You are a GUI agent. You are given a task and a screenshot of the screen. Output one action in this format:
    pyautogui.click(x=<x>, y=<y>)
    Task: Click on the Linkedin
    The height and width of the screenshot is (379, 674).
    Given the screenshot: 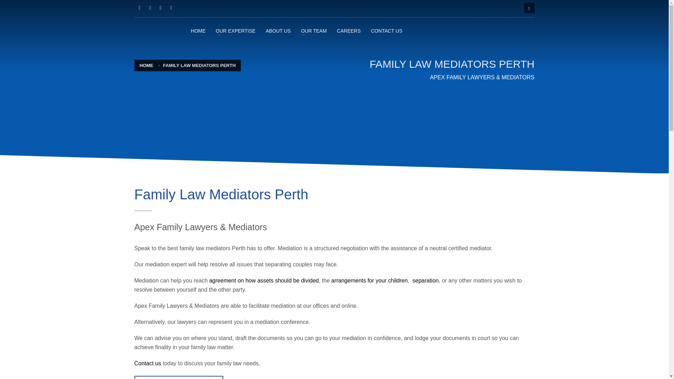 What is the action you would take?
    pyautogui.click(x=160, y=8)
    